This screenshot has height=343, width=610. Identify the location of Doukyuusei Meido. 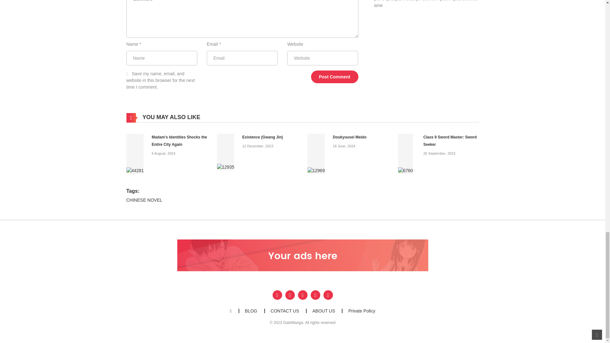
(316, 154).